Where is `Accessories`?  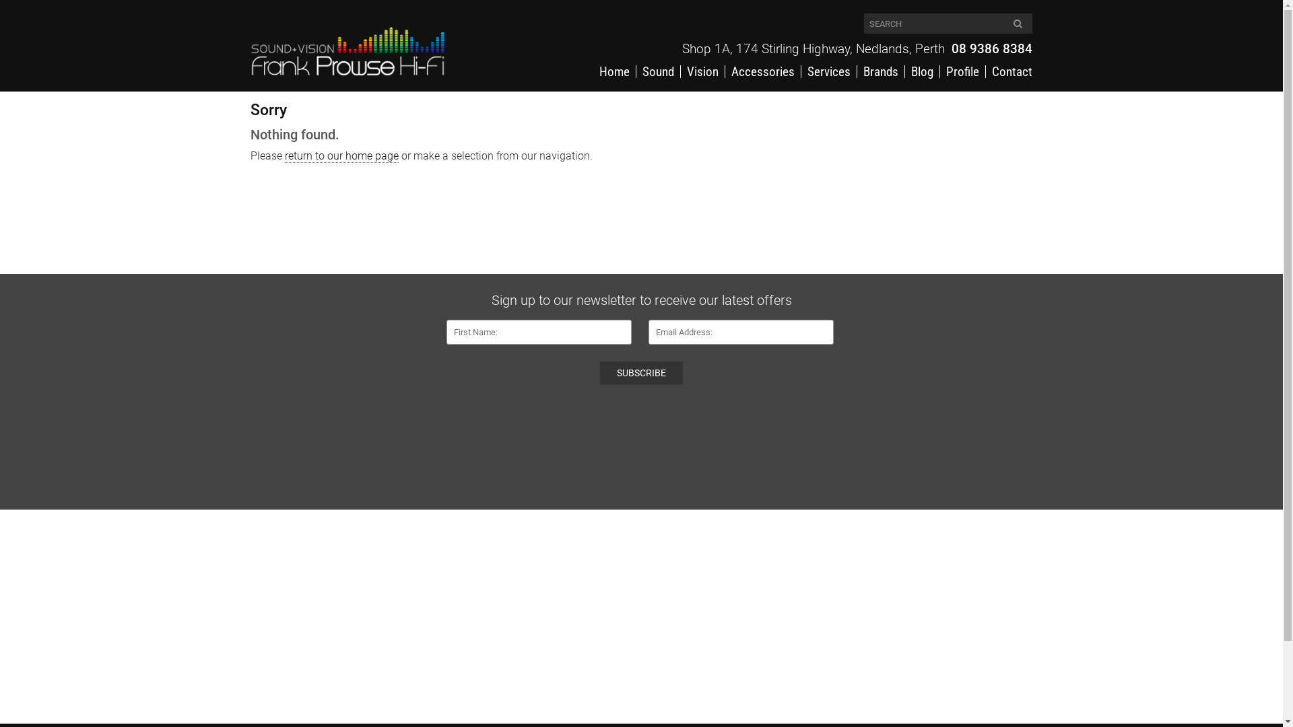 Accessories is located at coordinates (762, 71).